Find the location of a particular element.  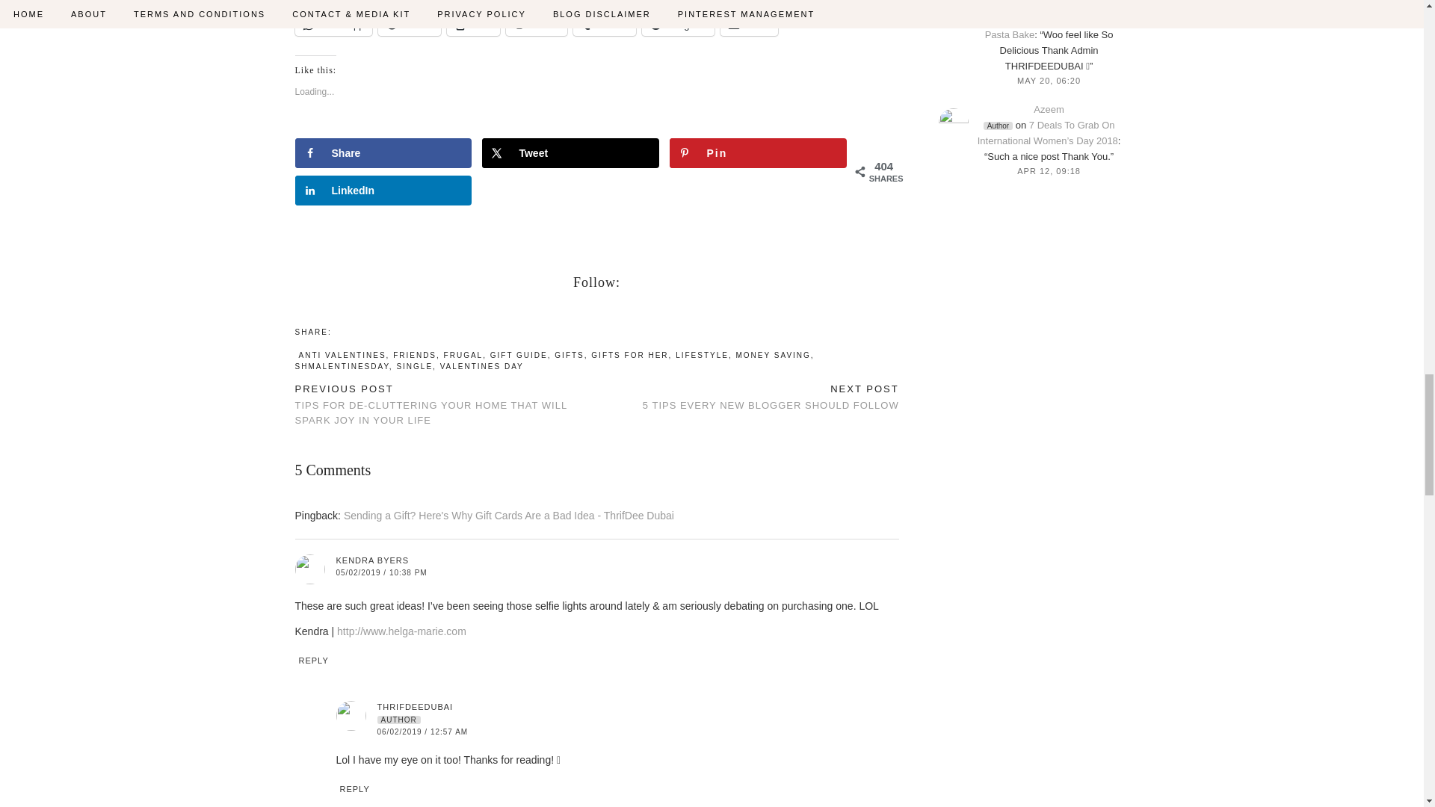

Share is located at coordinates (382, 152).